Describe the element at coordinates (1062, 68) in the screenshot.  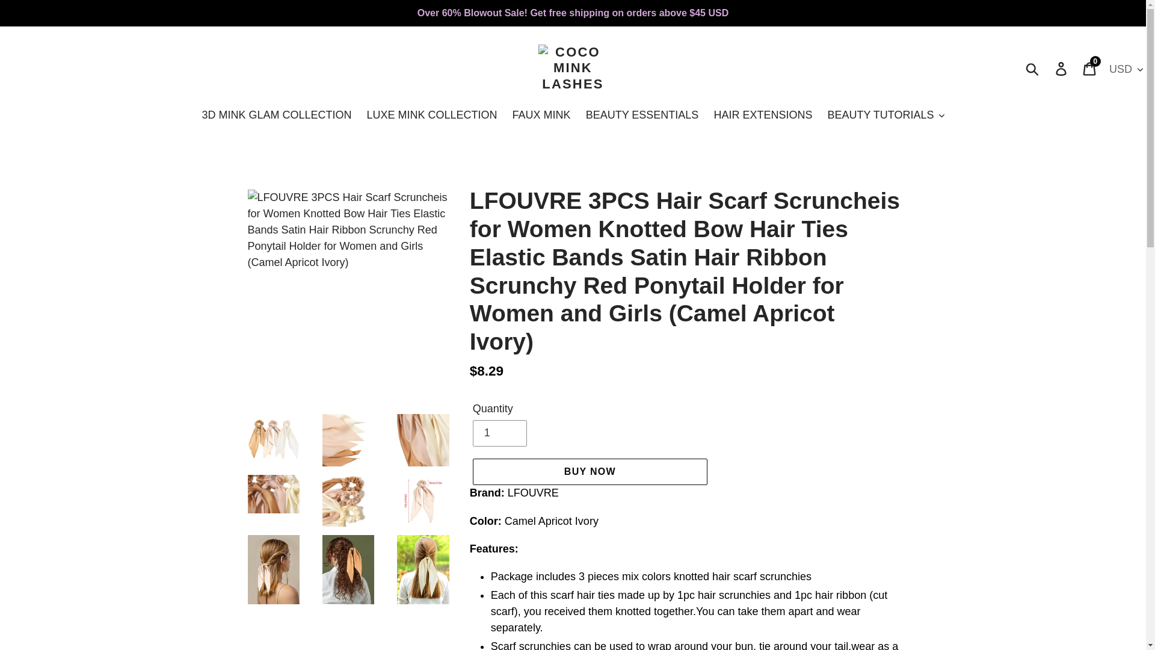
I see `Log in` at that location.